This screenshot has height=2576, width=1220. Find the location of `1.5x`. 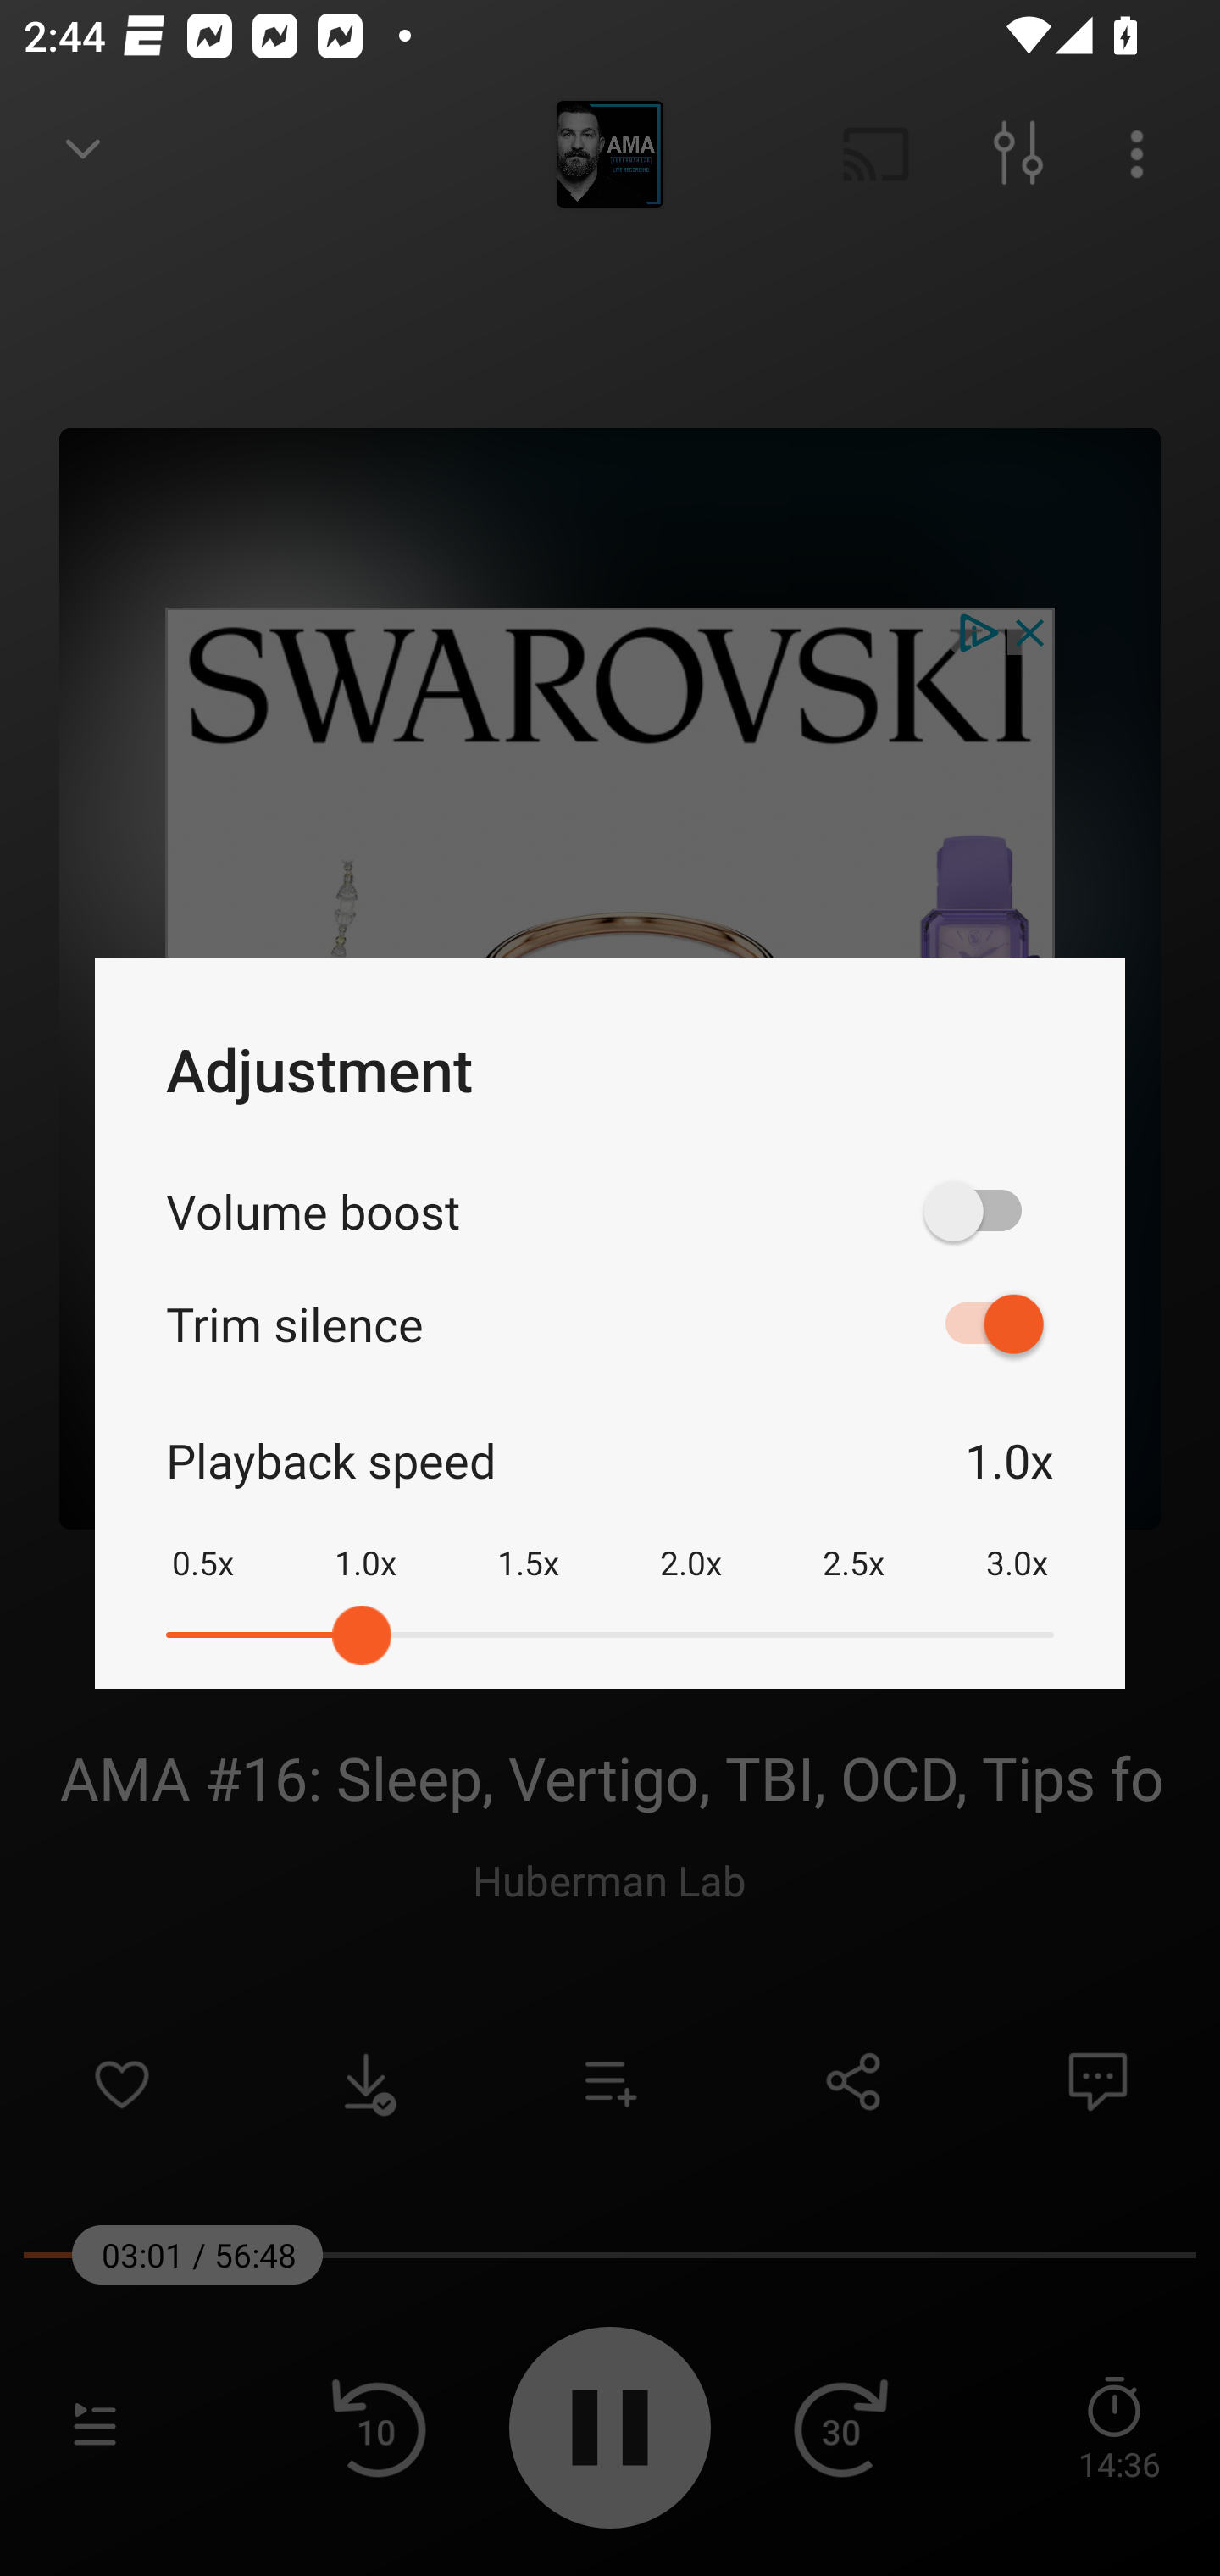

1.5x is located at coordinates (528, 1541).